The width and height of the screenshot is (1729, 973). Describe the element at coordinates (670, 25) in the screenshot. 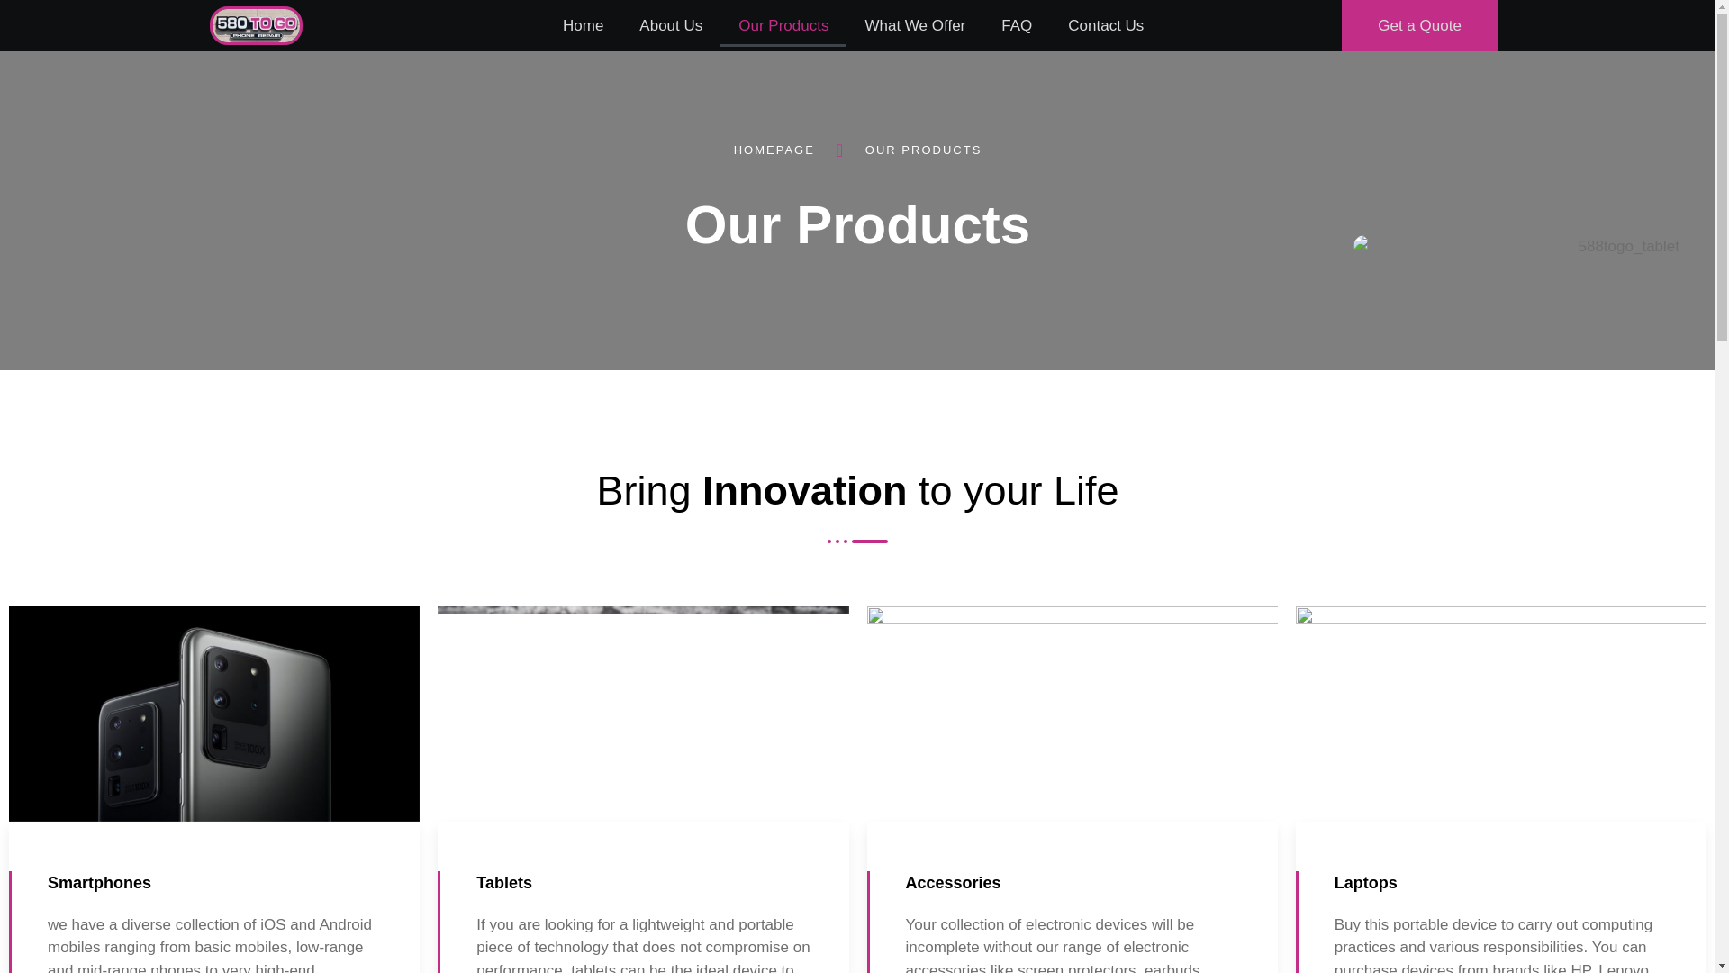

I see `About Us` at that location.